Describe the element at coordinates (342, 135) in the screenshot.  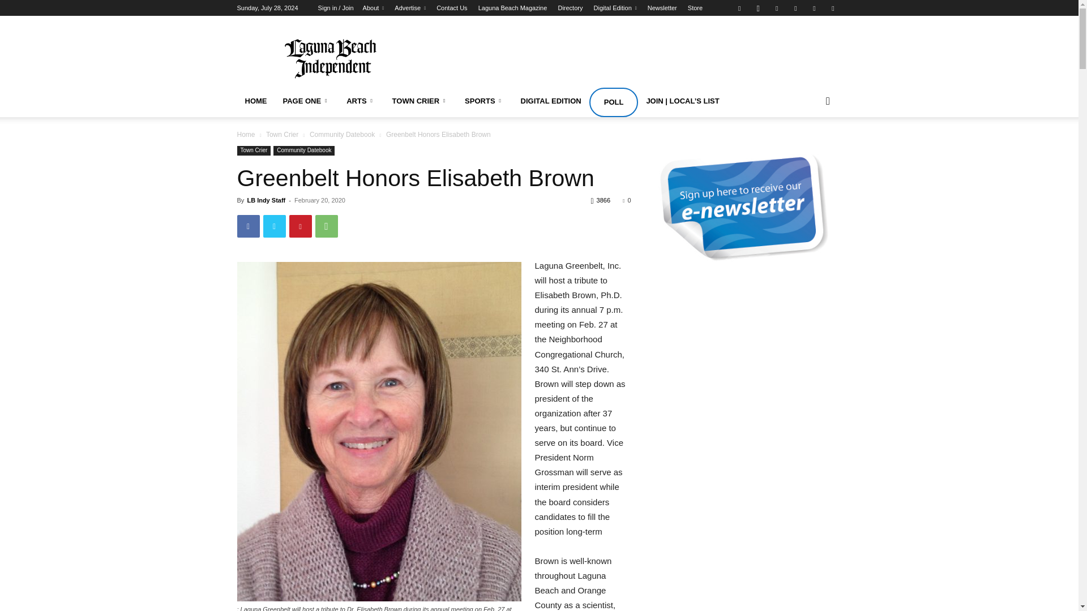
I see `View all posts in Community Datebook` at that location.